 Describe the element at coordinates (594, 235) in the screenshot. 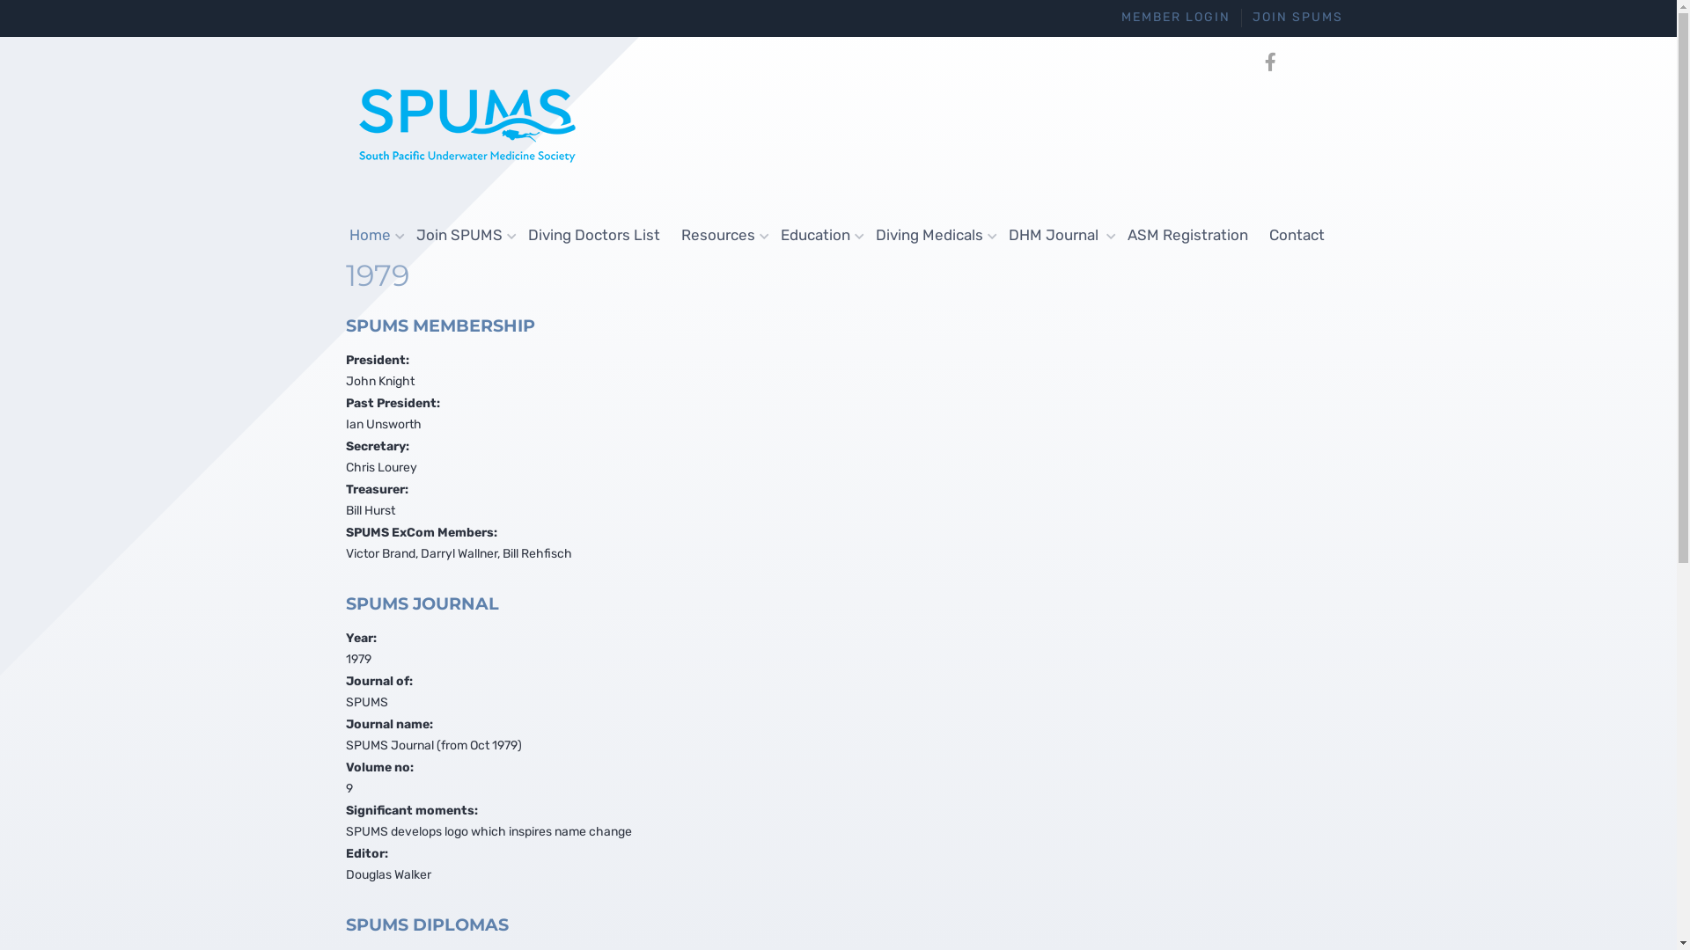

I see `Diving Doctors List` at that location.